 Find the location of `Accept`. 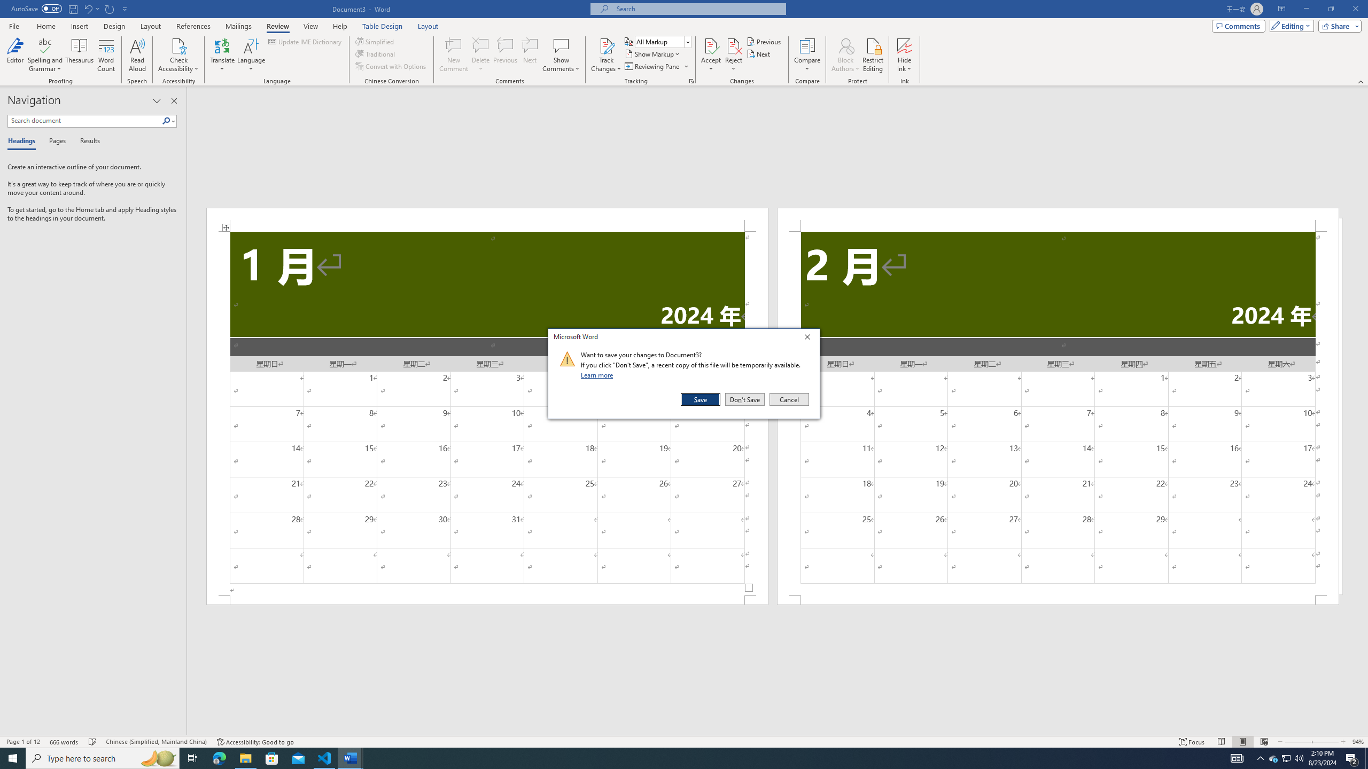

Accept is located at coordinates (711, 55).